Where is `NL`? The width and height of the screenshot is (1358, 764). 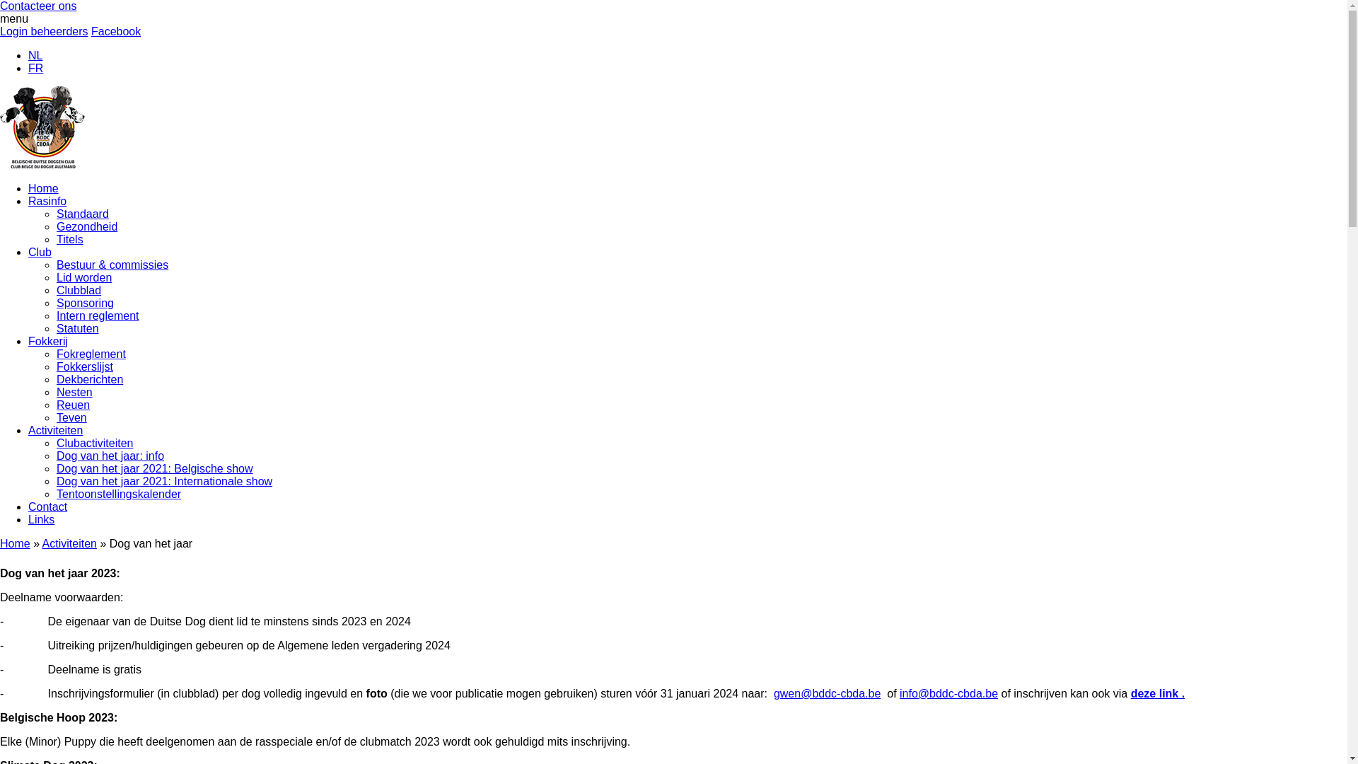
NL is located at coordinates (35, 55).